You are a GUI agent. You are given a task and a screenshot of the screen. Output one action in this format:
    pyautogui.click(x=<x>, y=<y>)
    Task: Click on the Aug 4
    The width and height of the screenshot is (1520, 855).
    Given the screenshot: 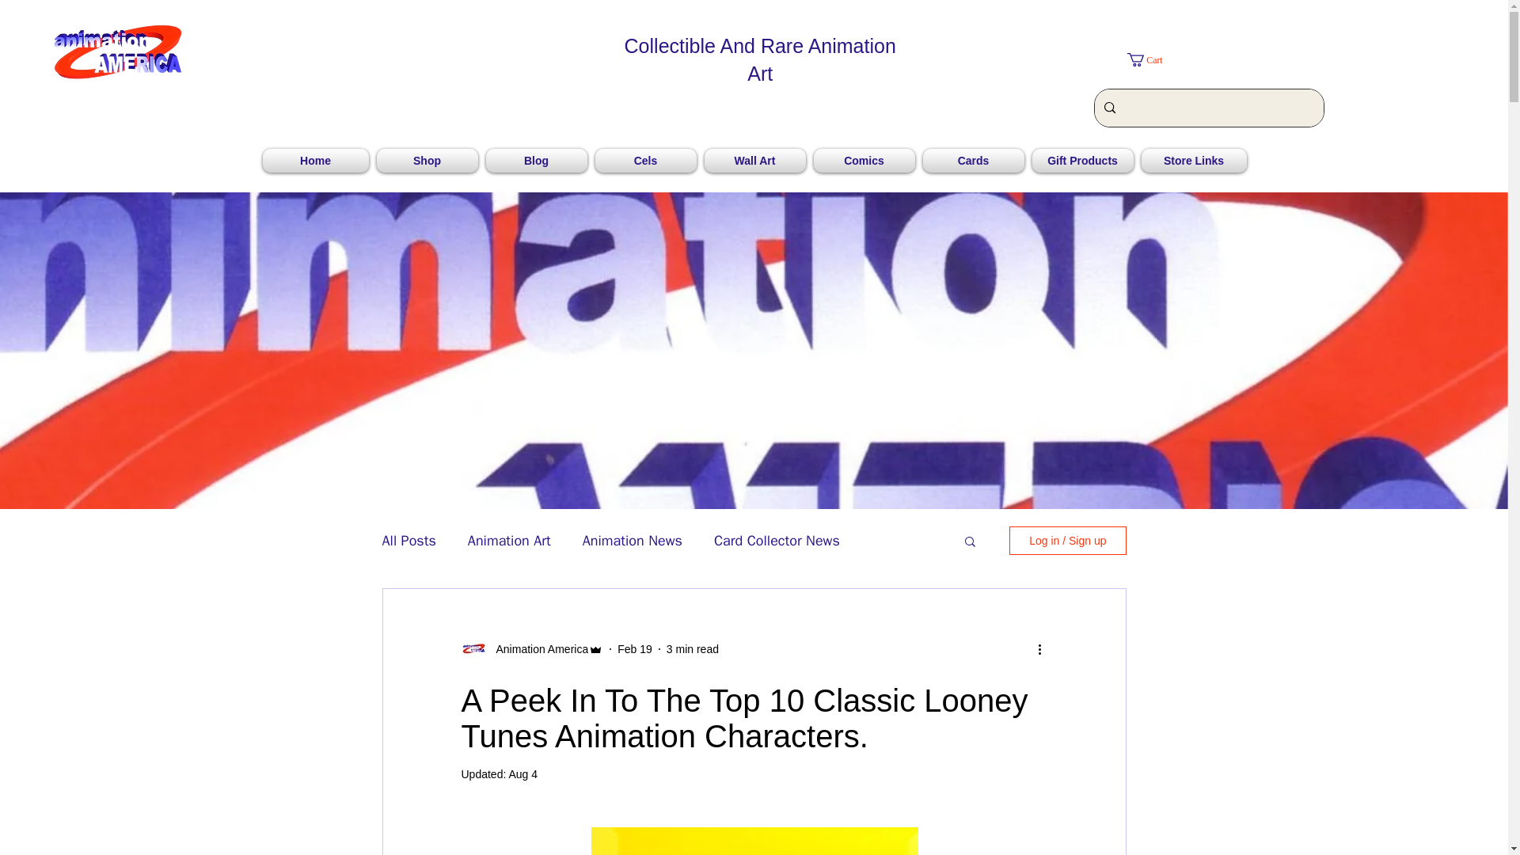 What is the action you would take?
    pyautogui.click(x=522, y=774)
    